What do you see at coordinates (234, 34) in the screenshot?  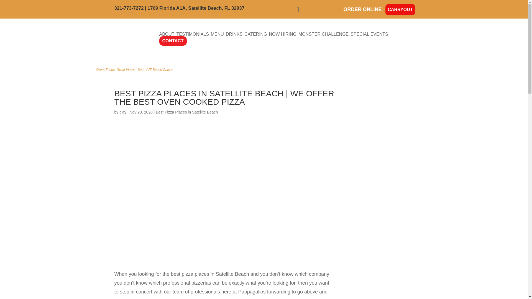 I see `DRINKS` at bounding box center [234, 34].